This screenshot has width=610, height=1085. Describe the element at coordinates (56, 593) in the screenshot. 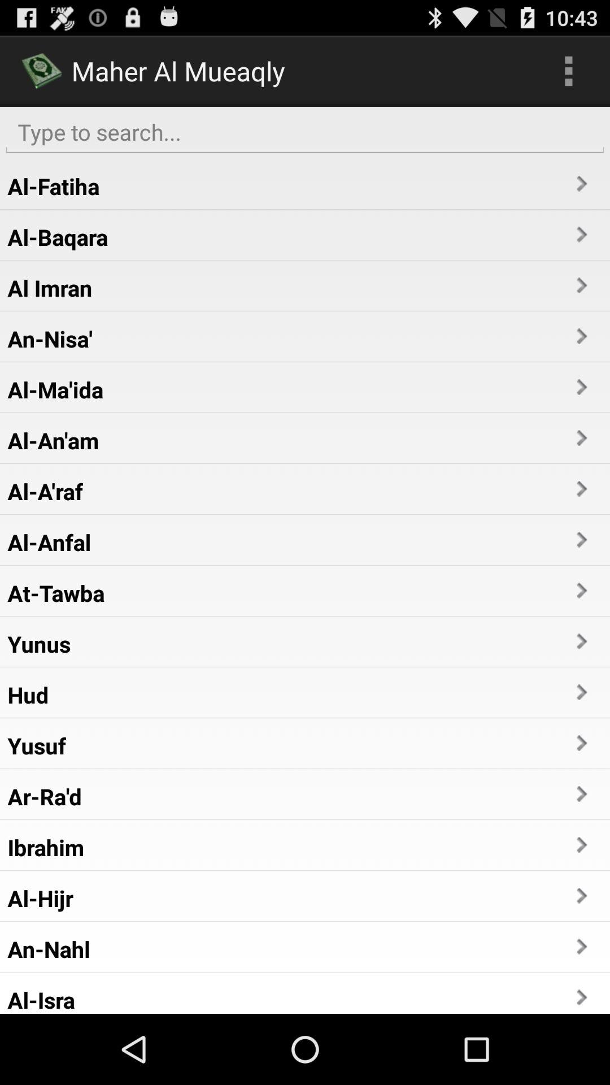

I see `launch the at-tawba app` at that location.